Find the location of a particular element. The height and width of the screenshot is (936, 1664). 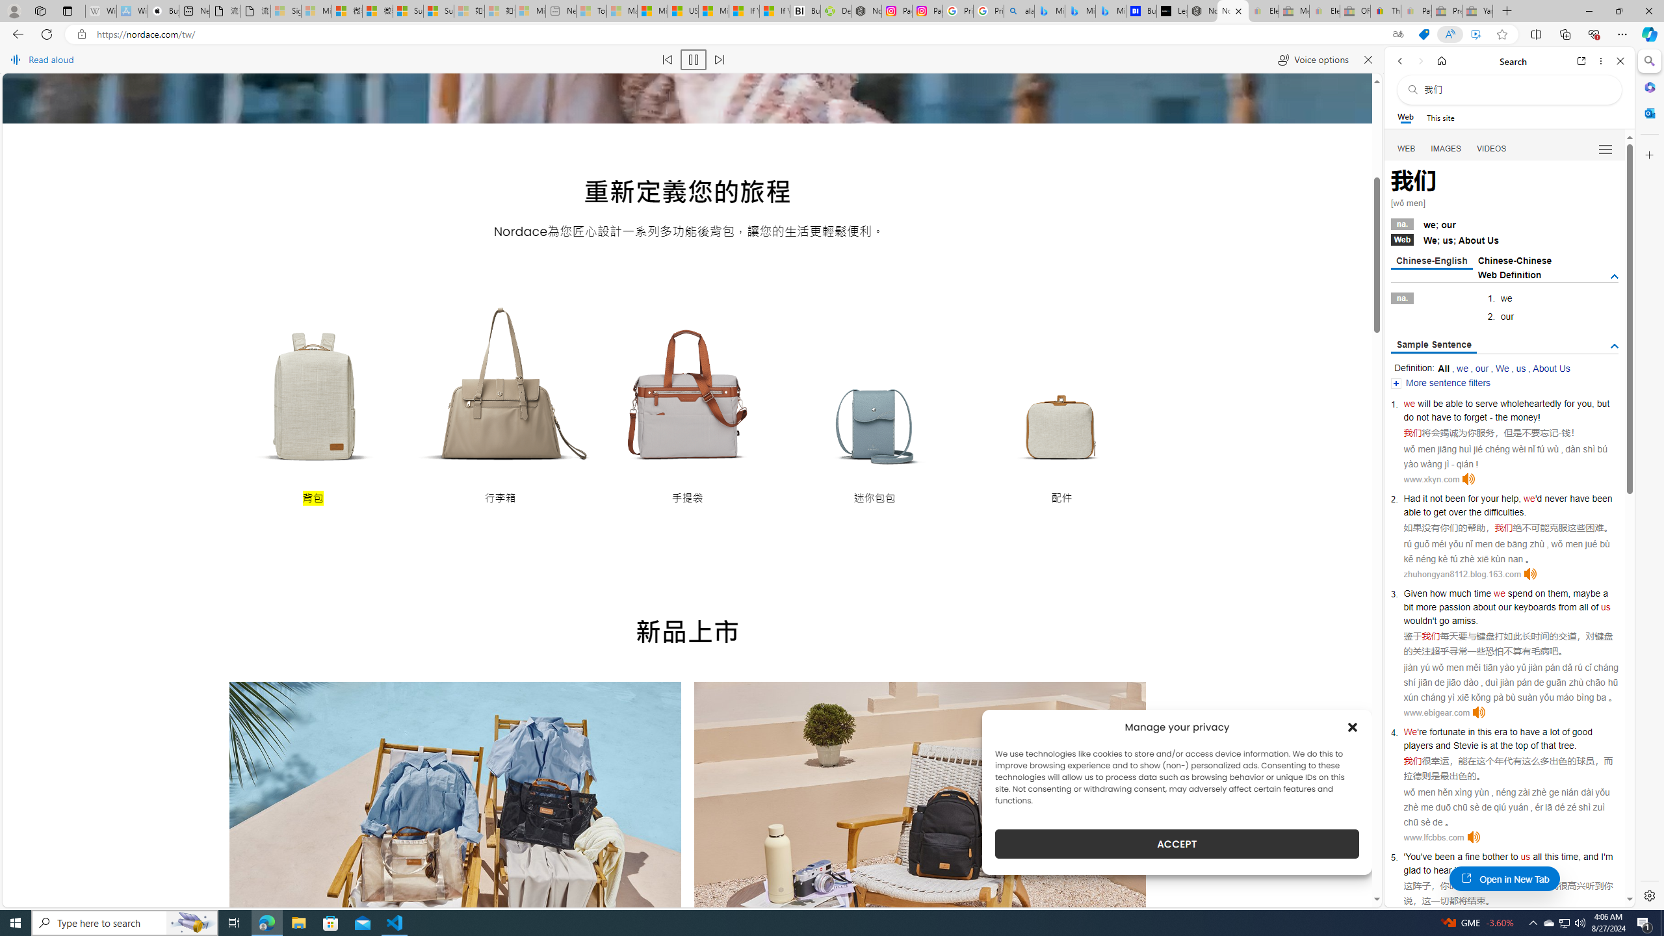

Class: cmplz-close is located at coordinates (1353, 727).